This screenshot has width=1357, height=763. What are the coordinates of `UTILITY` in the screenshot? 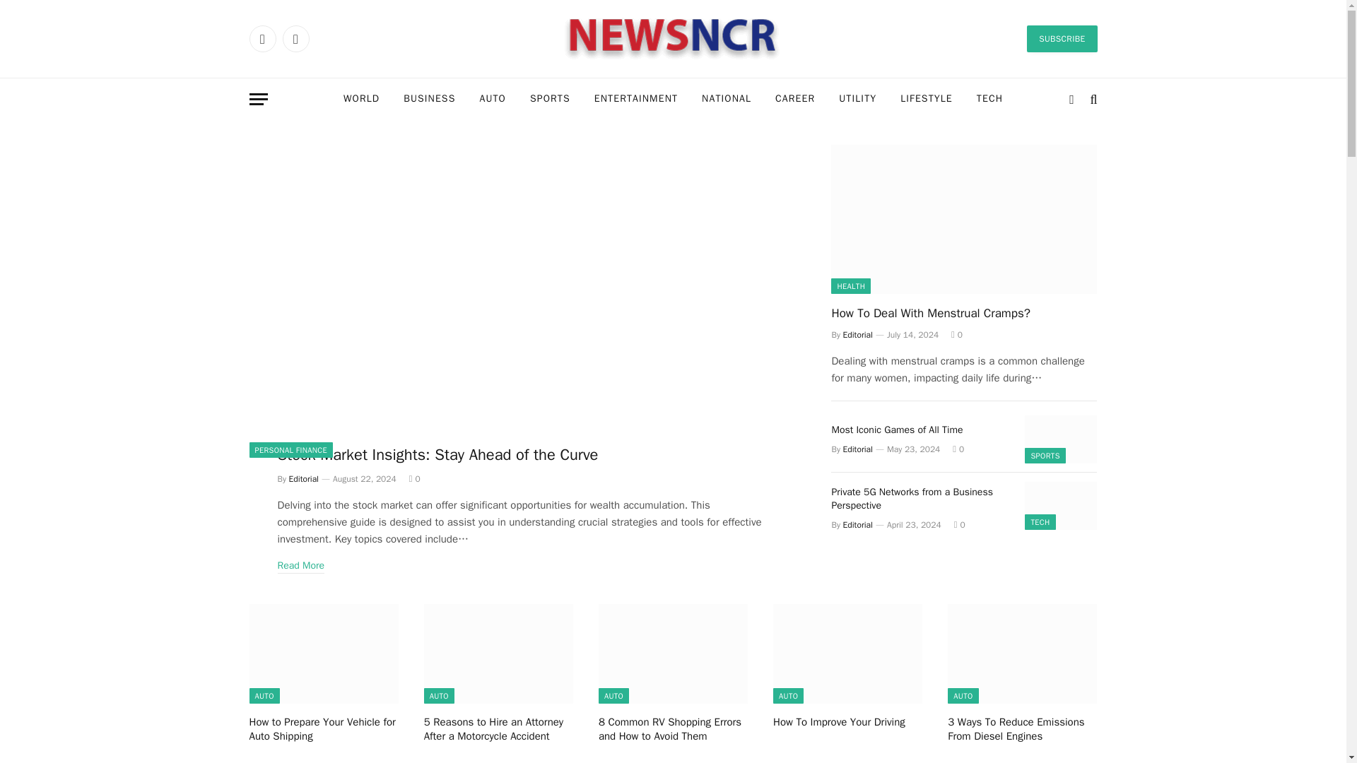 It's located at (857, 99).